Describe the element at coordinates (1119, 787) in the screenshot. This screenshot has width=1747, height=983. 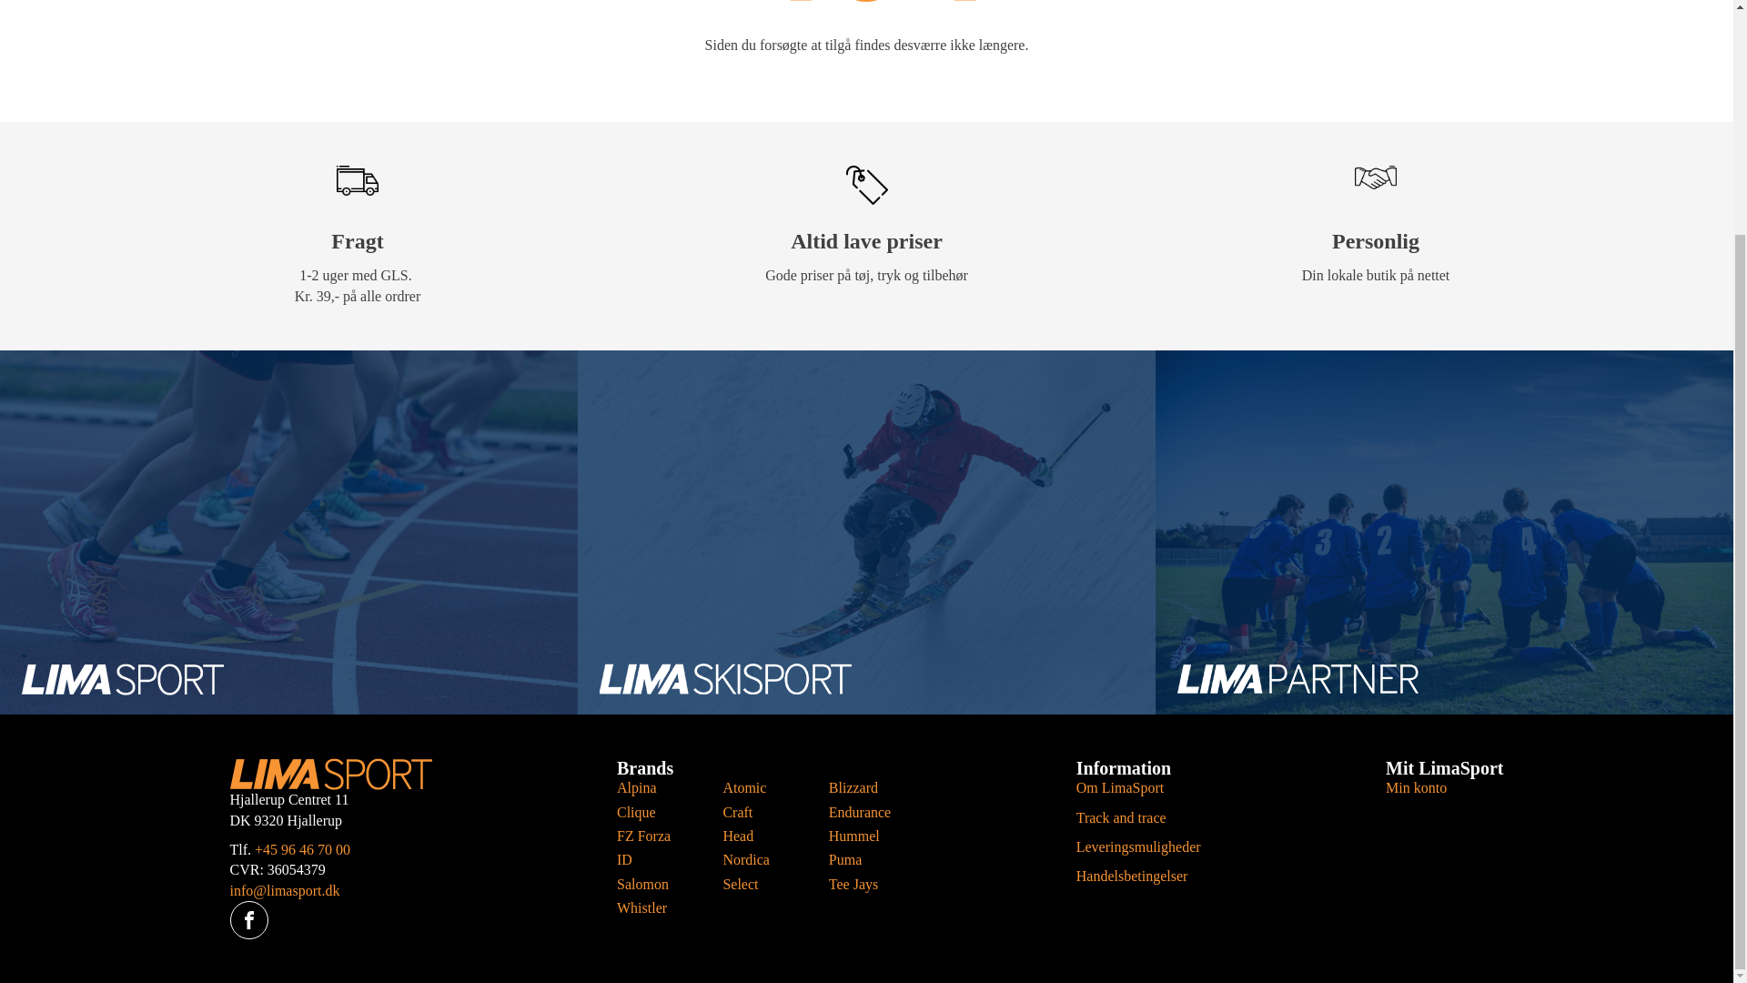
I see `Om LimaSport` at that location.